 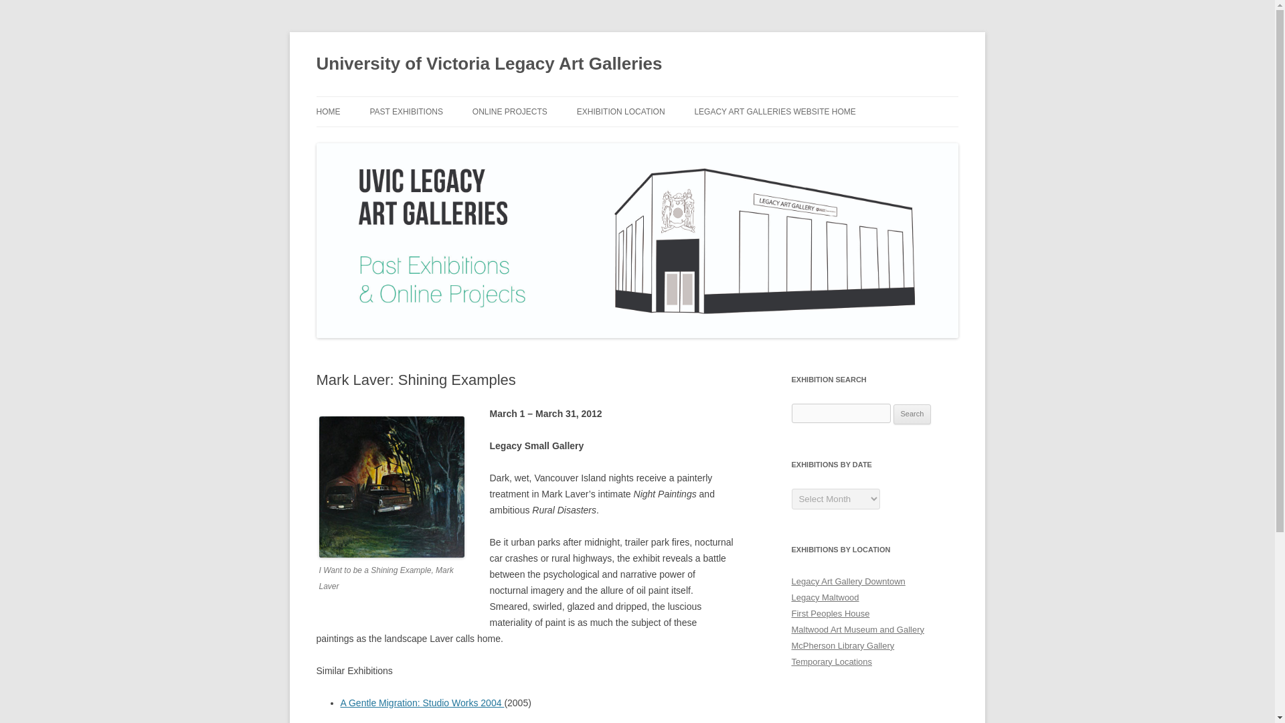 I want to click on First Peoples House, so click(x=830, y=613).